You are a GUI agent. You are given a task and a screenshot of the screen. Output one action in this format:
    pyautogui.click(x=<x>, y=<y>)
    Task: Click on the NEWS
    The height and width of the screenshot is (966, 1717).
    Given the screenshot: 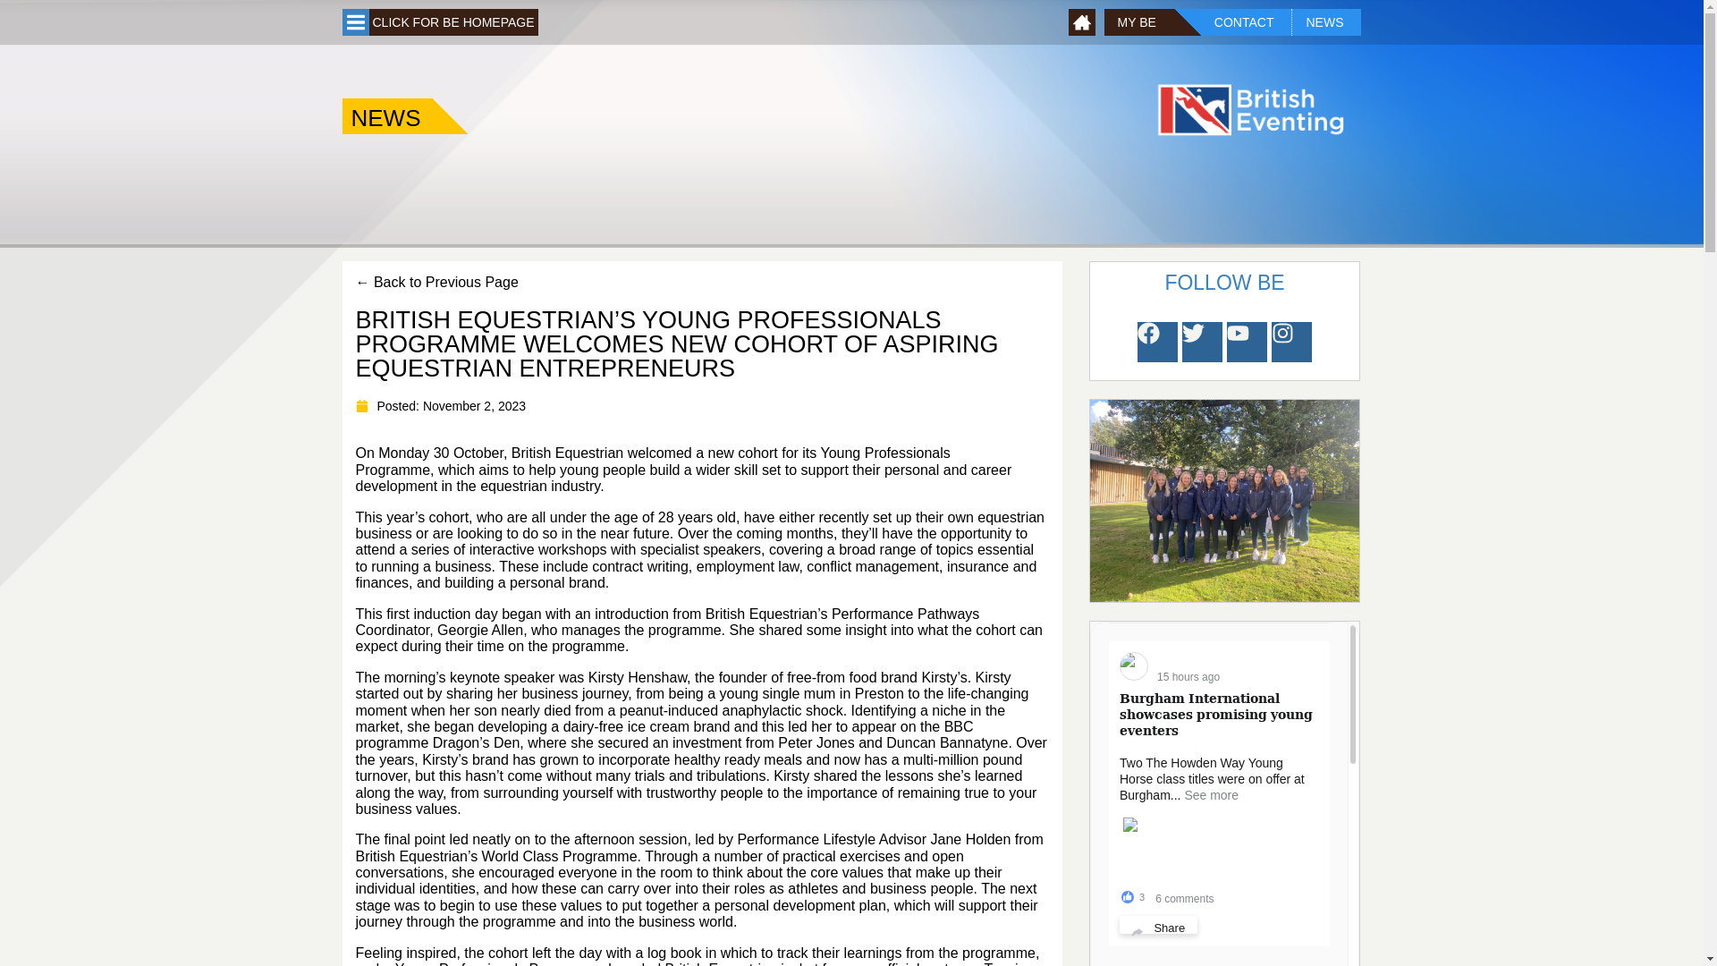 What is the action you would take?
    pyautogui.click(x=386, y=116)
    